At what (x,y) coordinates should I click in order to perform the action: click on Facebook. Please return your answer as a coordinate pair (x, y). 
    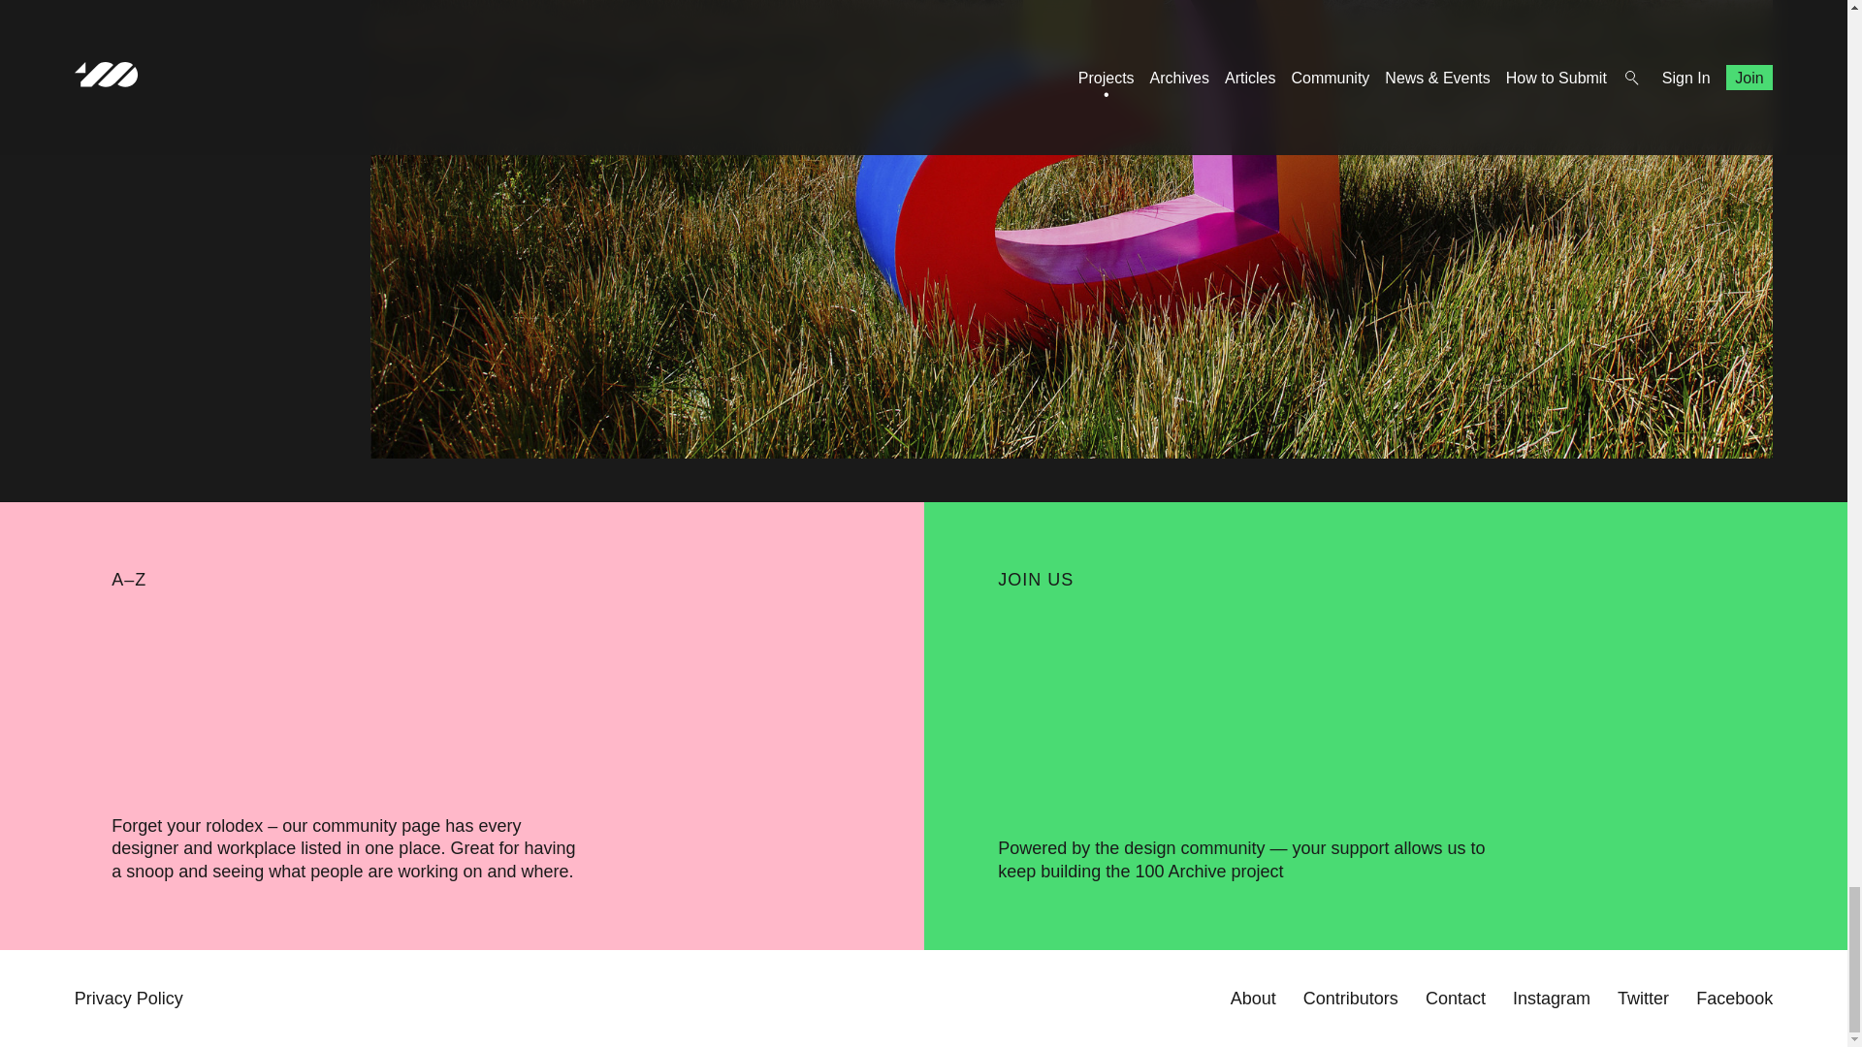
    Looking at the image, I should click on (1734, 999).